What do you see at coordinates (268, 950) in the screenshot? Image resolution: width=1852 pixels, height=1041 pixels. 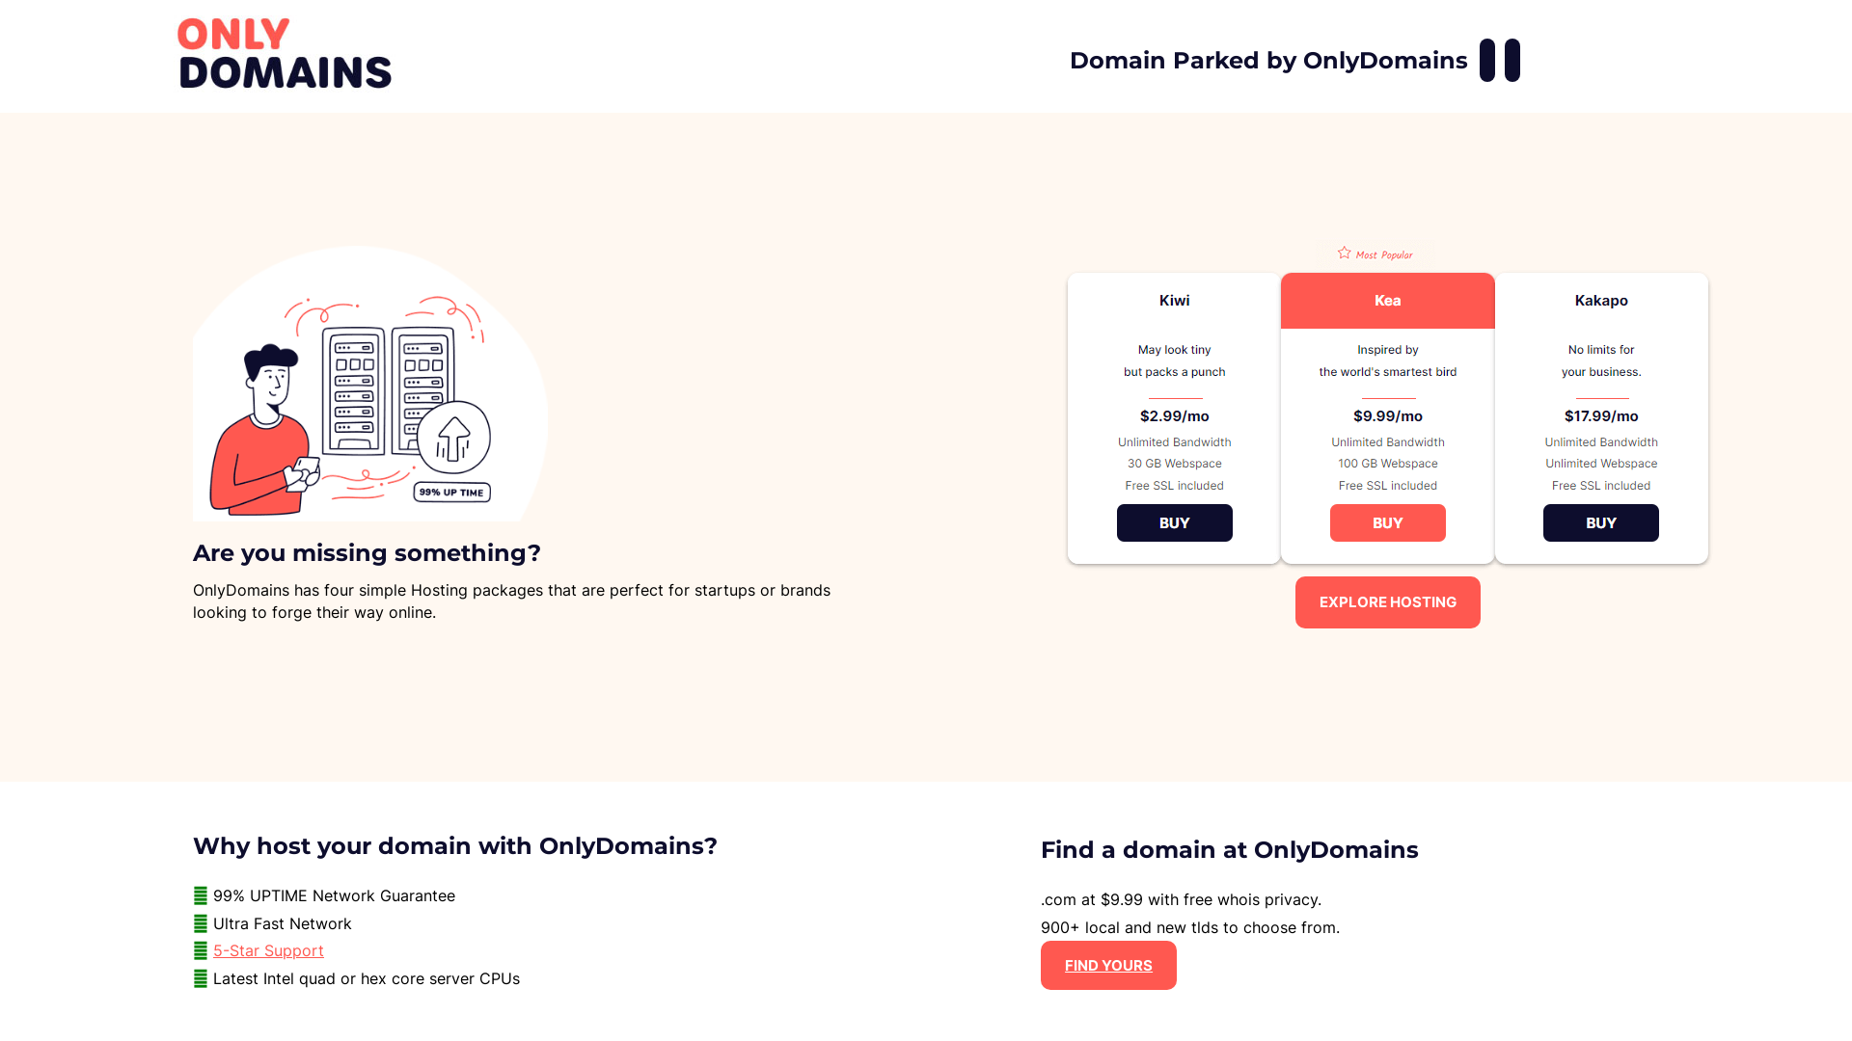 I see `5-Star Support` at bounding box center [268, 950].